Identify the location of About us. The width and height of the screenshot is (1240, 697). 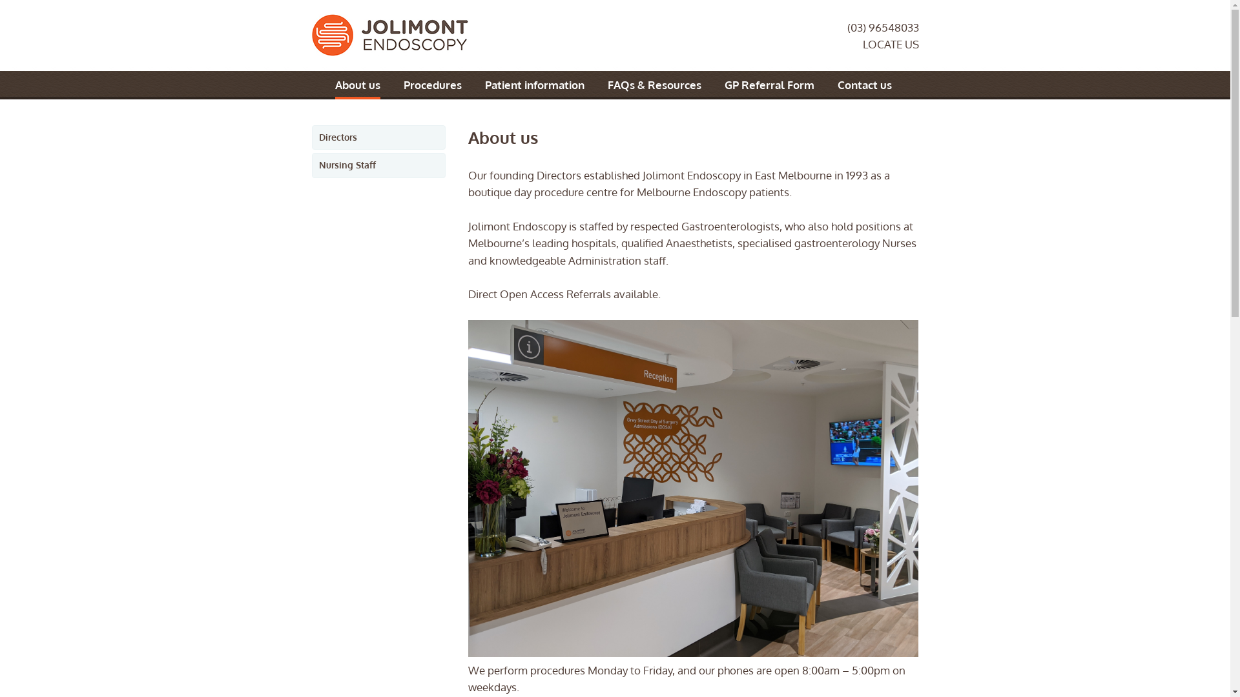
(357, 89).